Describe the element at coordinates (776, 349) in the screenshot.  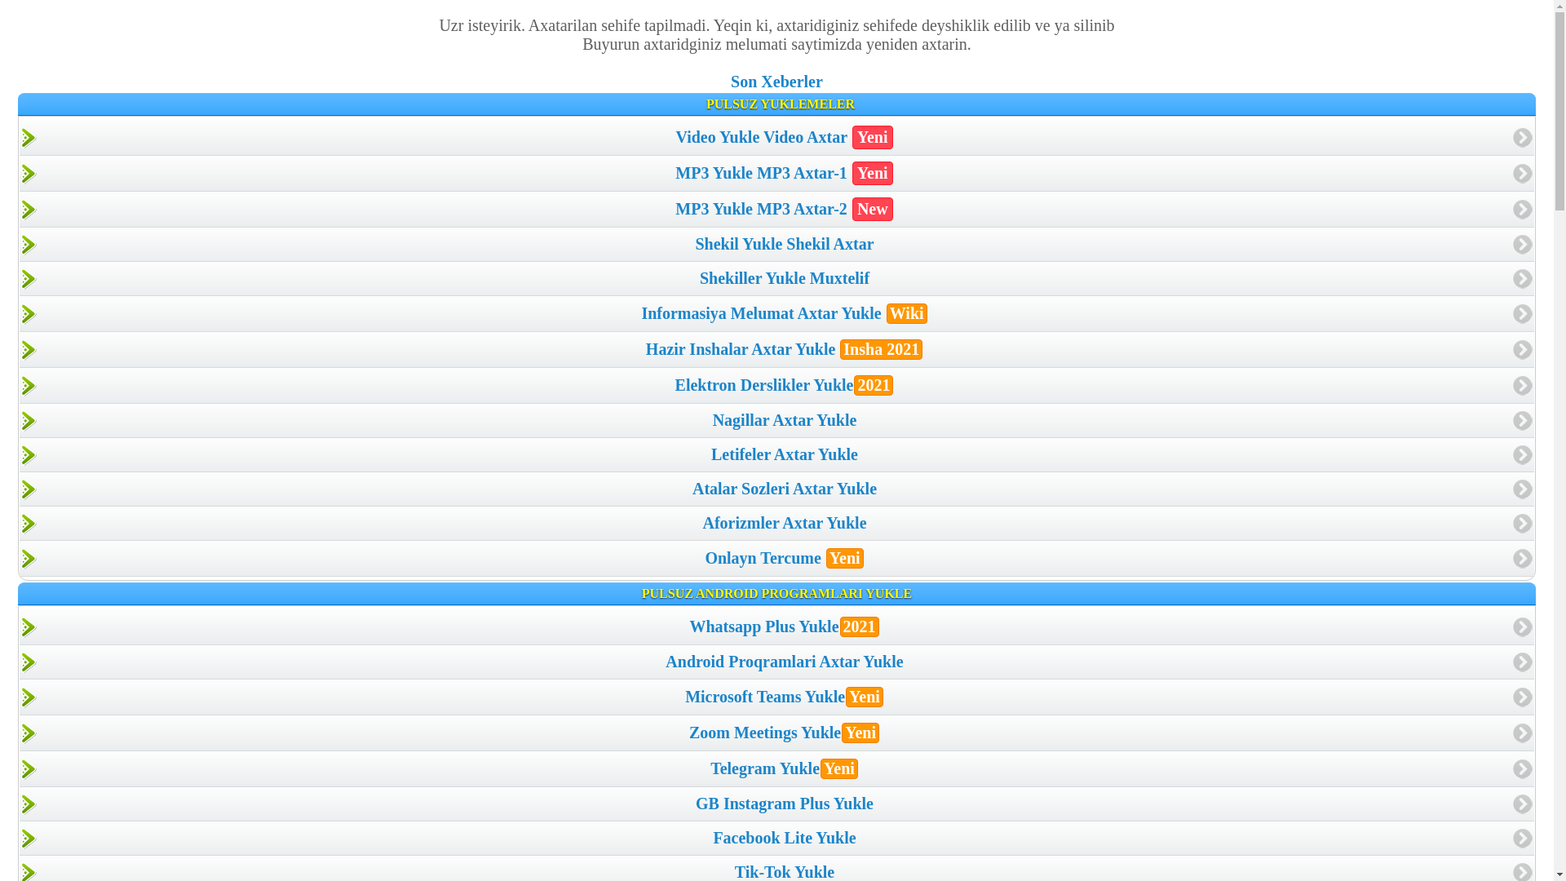
I see `Hazir Inshalar Axtar Yukle Insha 2021` at that location.